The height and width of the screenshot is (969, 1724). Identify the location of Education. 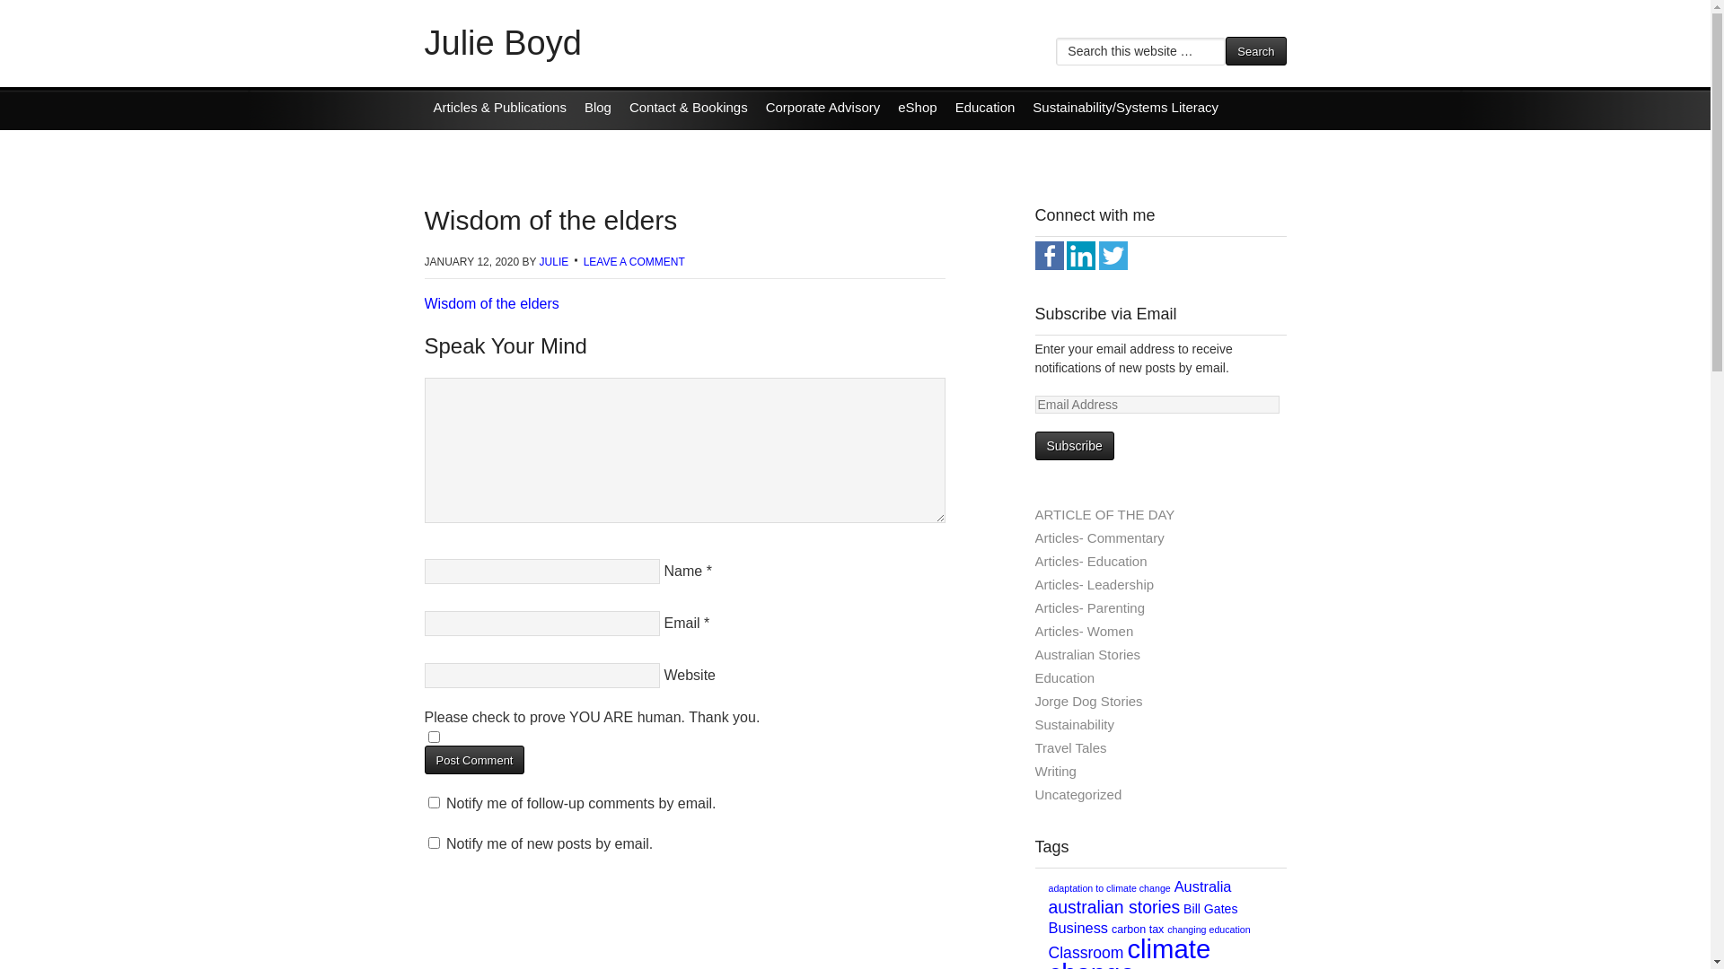
(986, 108).